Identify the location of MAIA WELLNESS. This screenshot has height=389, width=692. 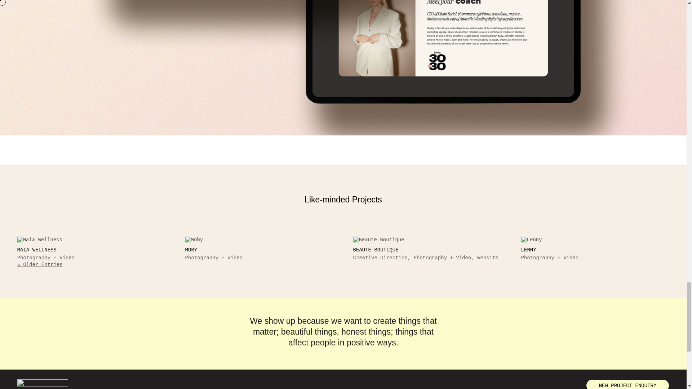
(37, 250).